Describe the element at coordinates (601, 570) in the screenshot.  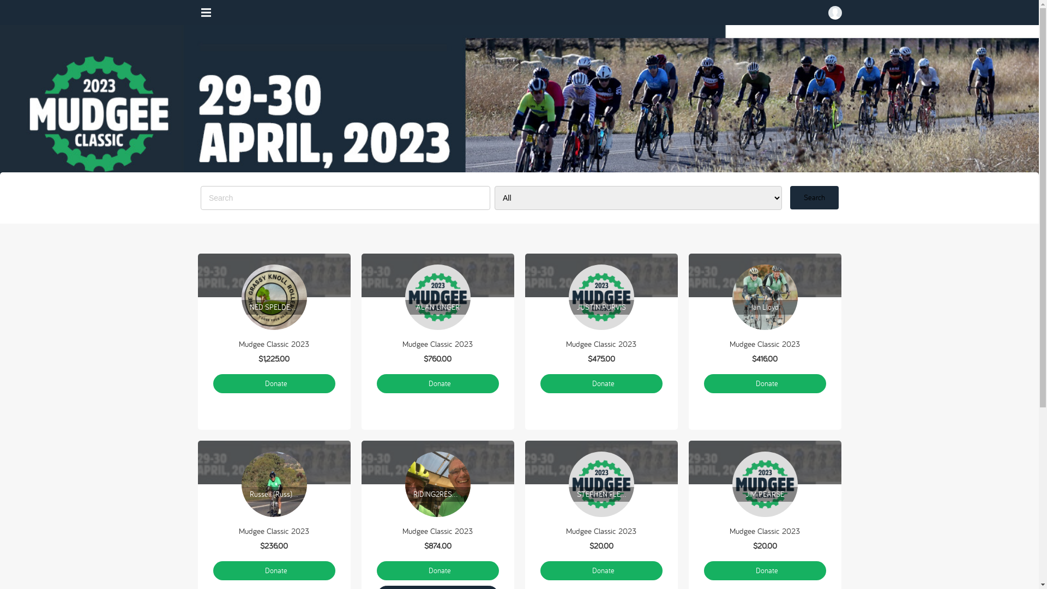
I see `Donate` at that location.